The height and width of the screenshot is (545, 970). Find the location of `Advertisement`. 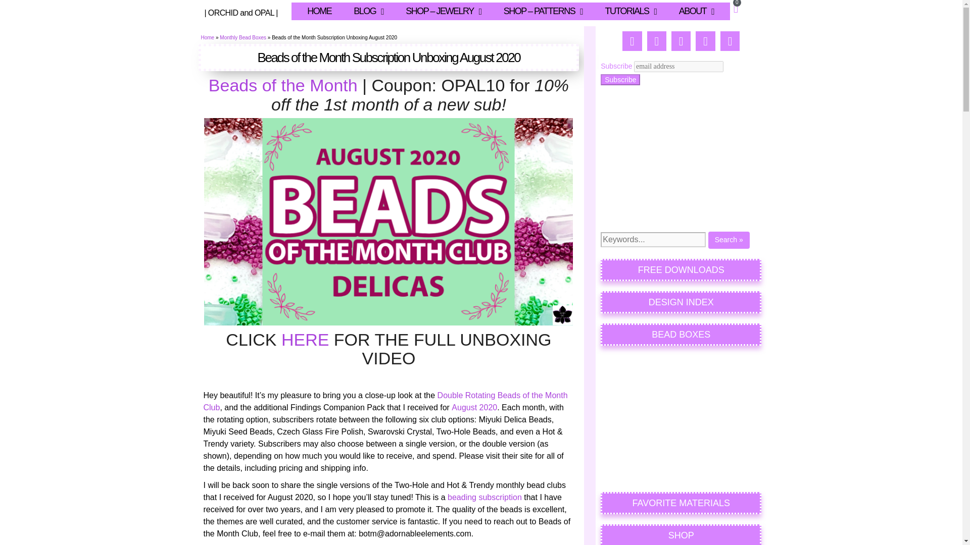

Advertisement is located at coordinates (681, 419).